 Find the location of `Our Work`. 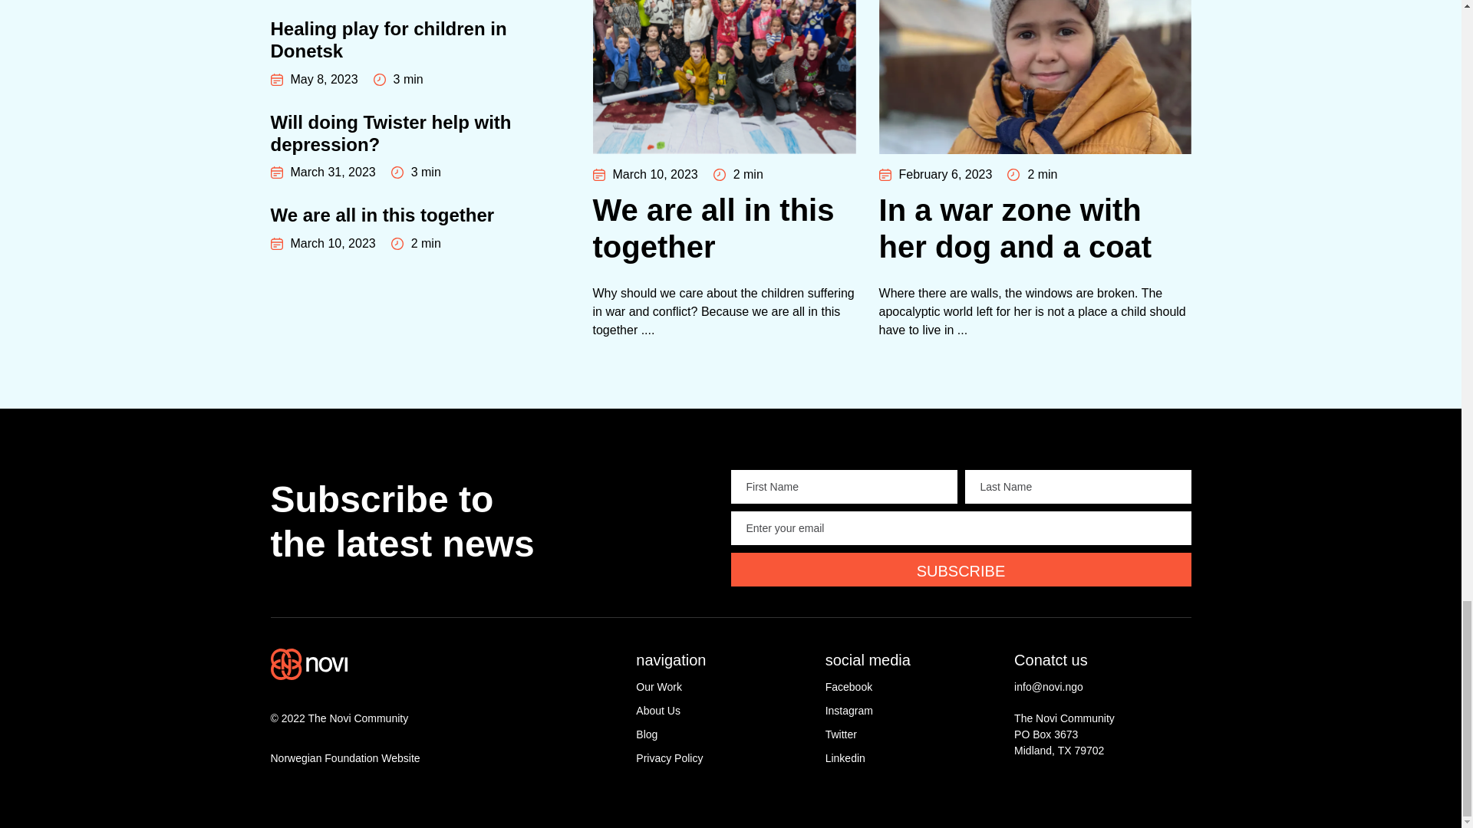

Our Work is located at coordinates (724, 687).